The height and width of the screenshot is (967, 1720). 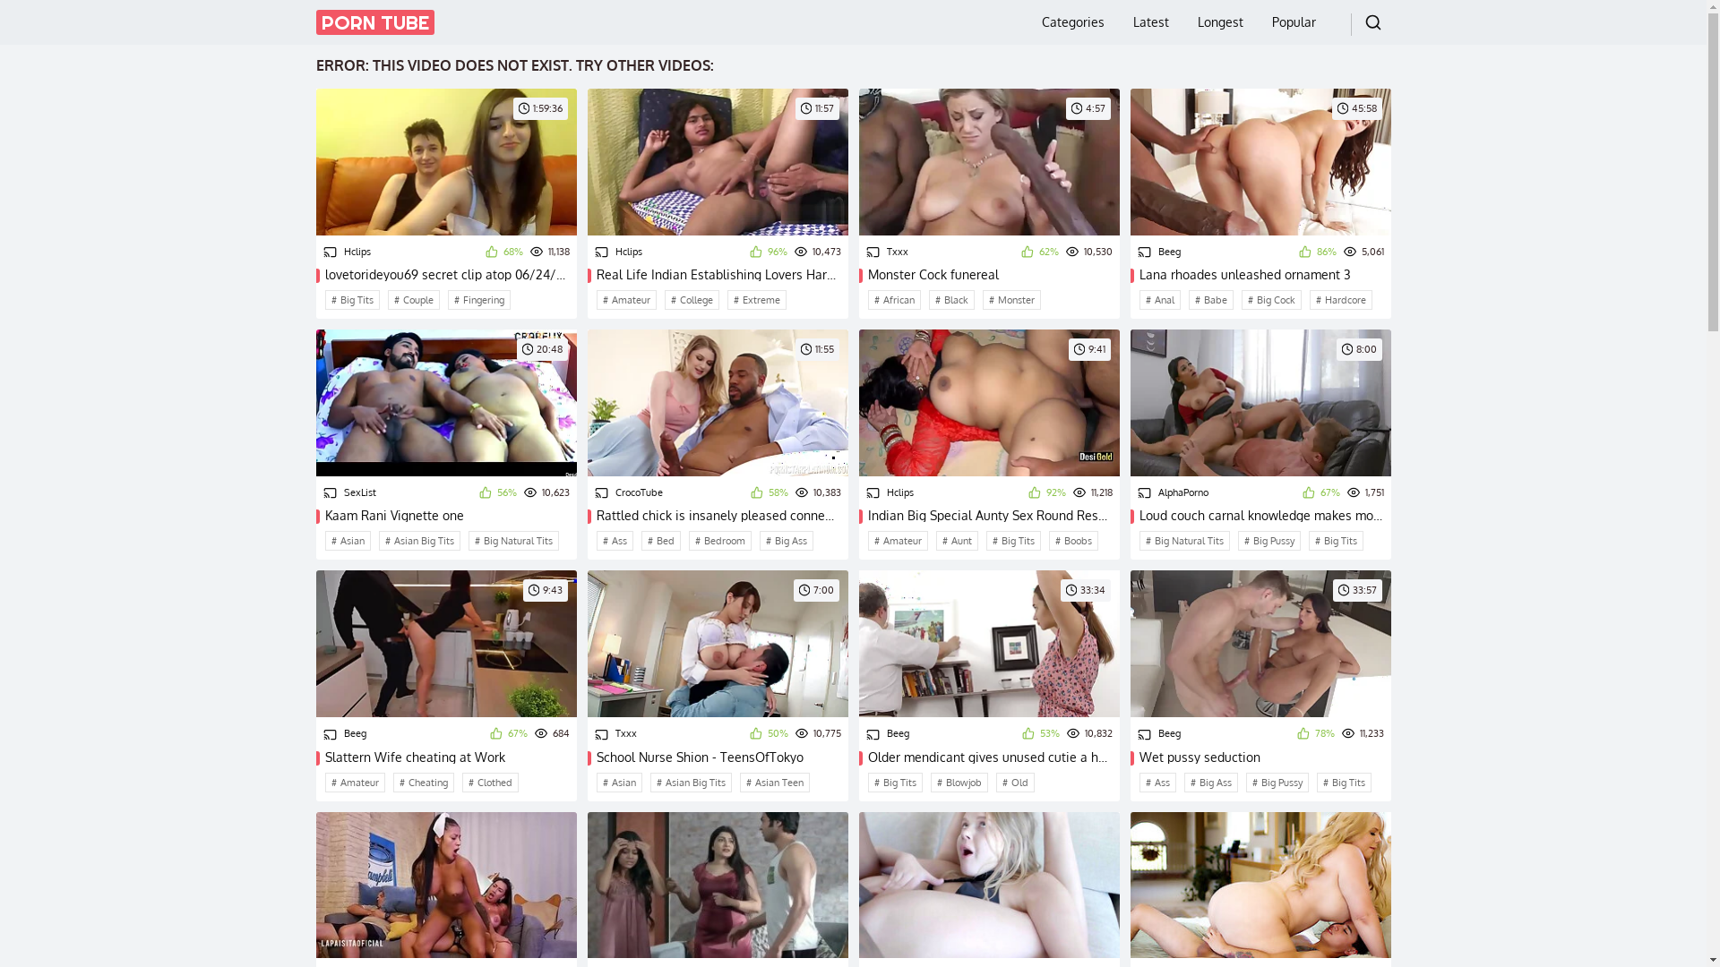 I want to click on Big Tits, so click(x=1335, y=541).